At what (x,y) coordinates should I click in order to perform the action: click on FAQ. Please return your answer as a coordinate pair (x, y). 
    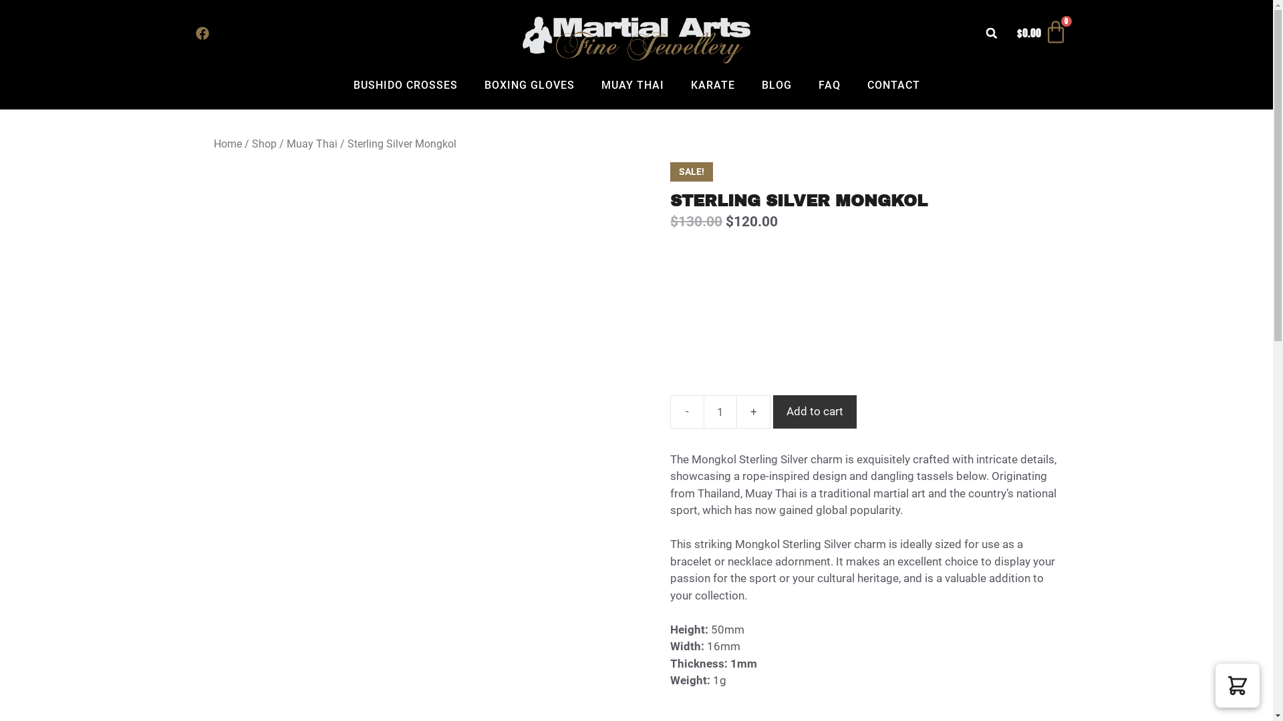
    Looking at the image, I should click on (829, 85).